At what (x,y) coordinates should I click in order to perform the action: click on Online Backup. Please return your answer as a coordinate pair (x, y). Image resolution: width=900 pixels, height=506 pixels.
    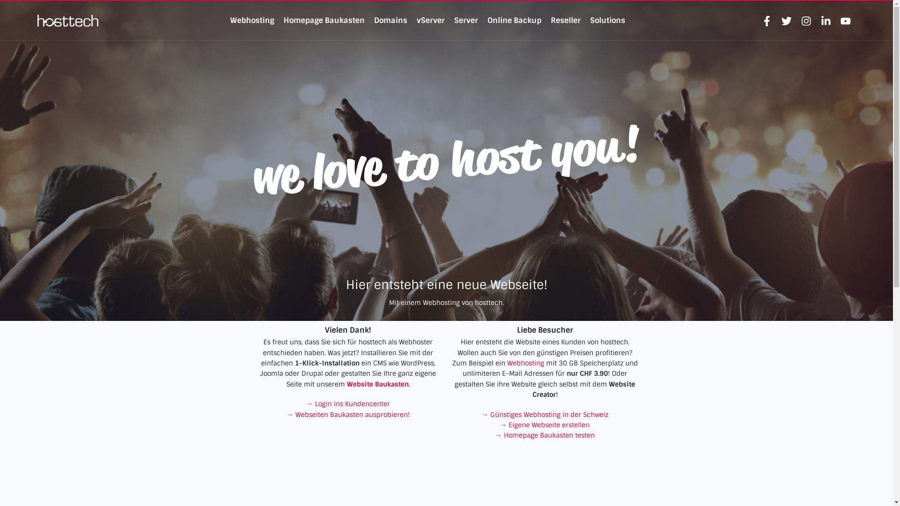
    Looking at the image, I should click on (515, 21).